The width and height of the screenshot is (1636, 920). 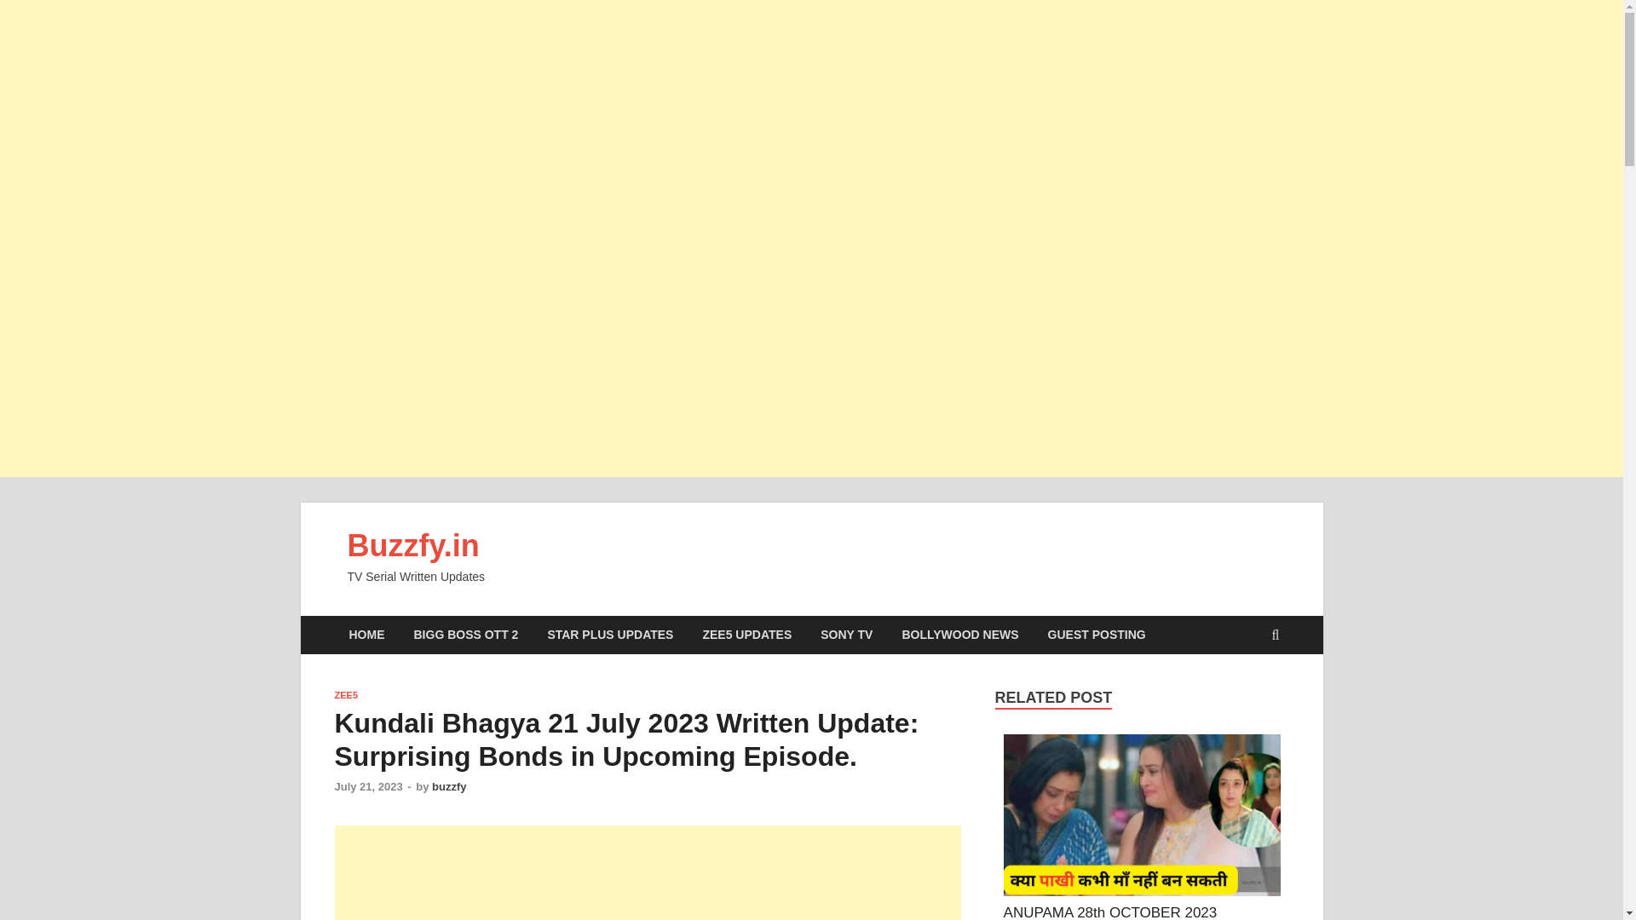 What do you see at coordinates (412, 545) in the screenshot?
I see `Buzzfy.in` at bounding box center [412, 545].